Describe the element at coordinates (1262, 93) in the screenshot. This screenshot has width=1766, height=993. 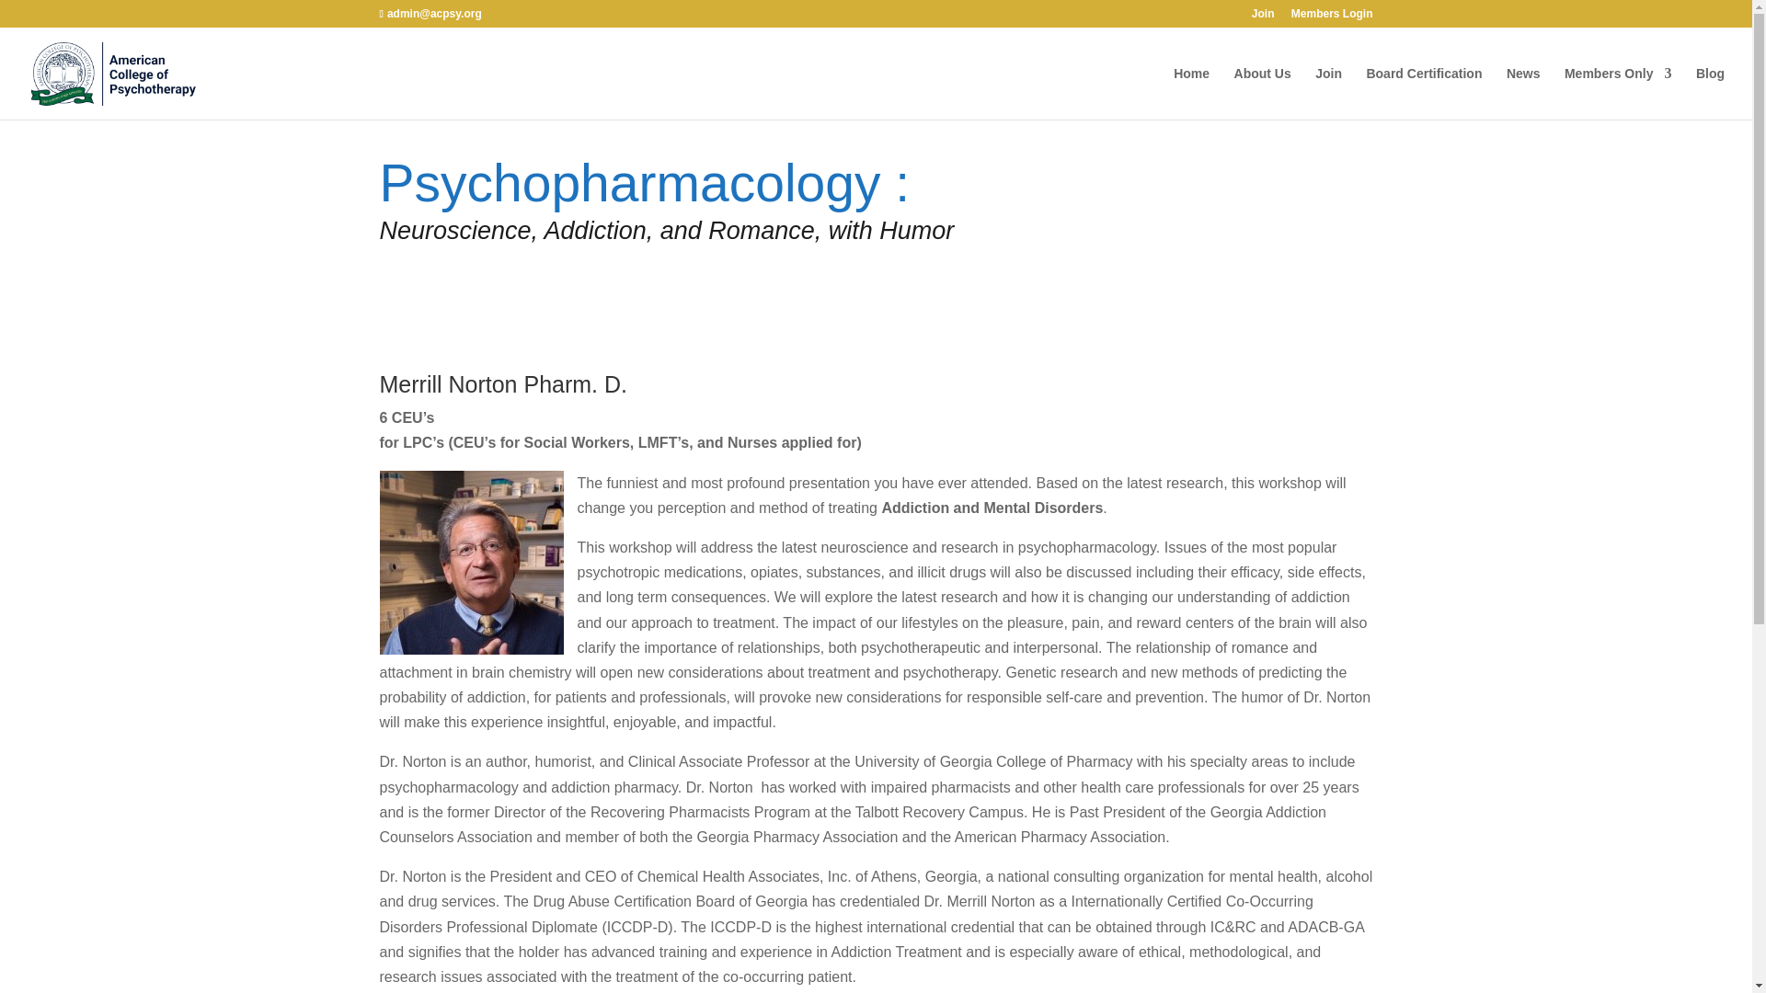
I see `About Us` at that location.